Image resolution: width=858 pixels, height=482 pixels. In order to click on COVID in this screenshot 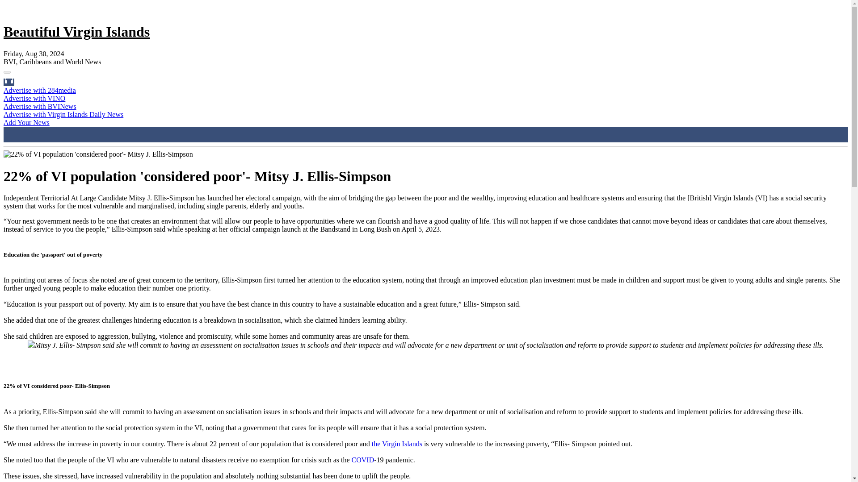, I will do `click(363, 460)`.